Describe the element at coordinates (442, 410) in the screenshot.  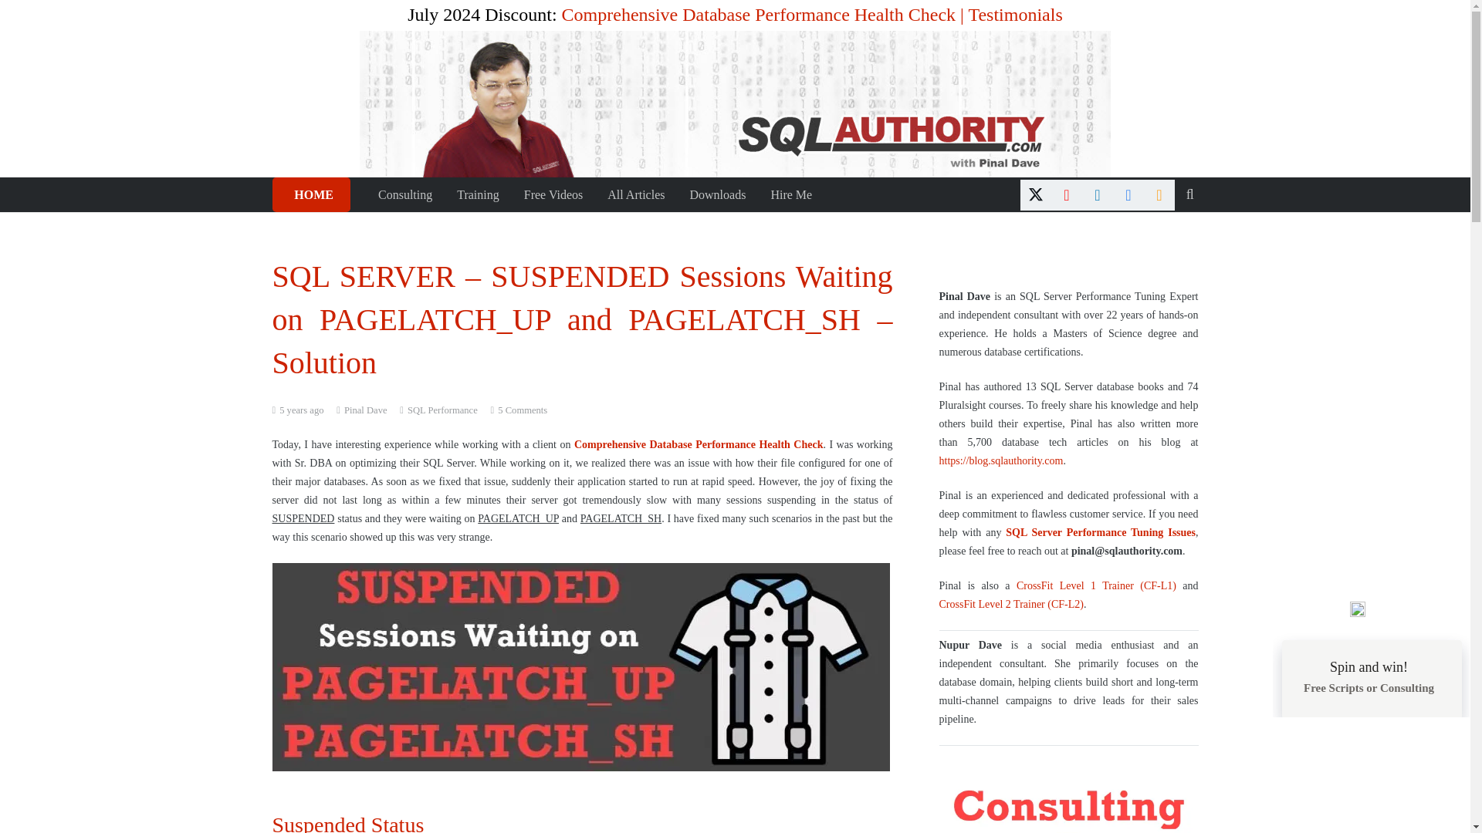
I see `SQL Performance` at that location.